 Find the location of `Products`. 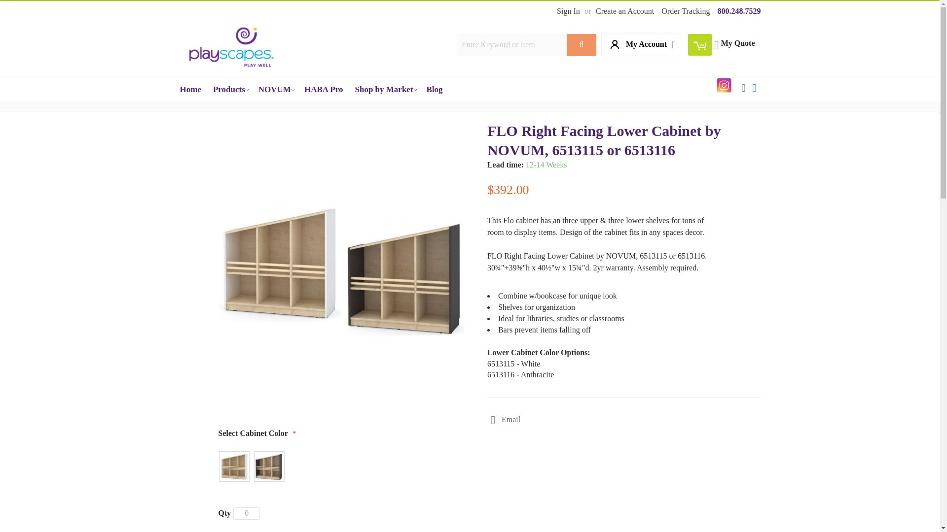

Products is located at coordinates (230, 89).